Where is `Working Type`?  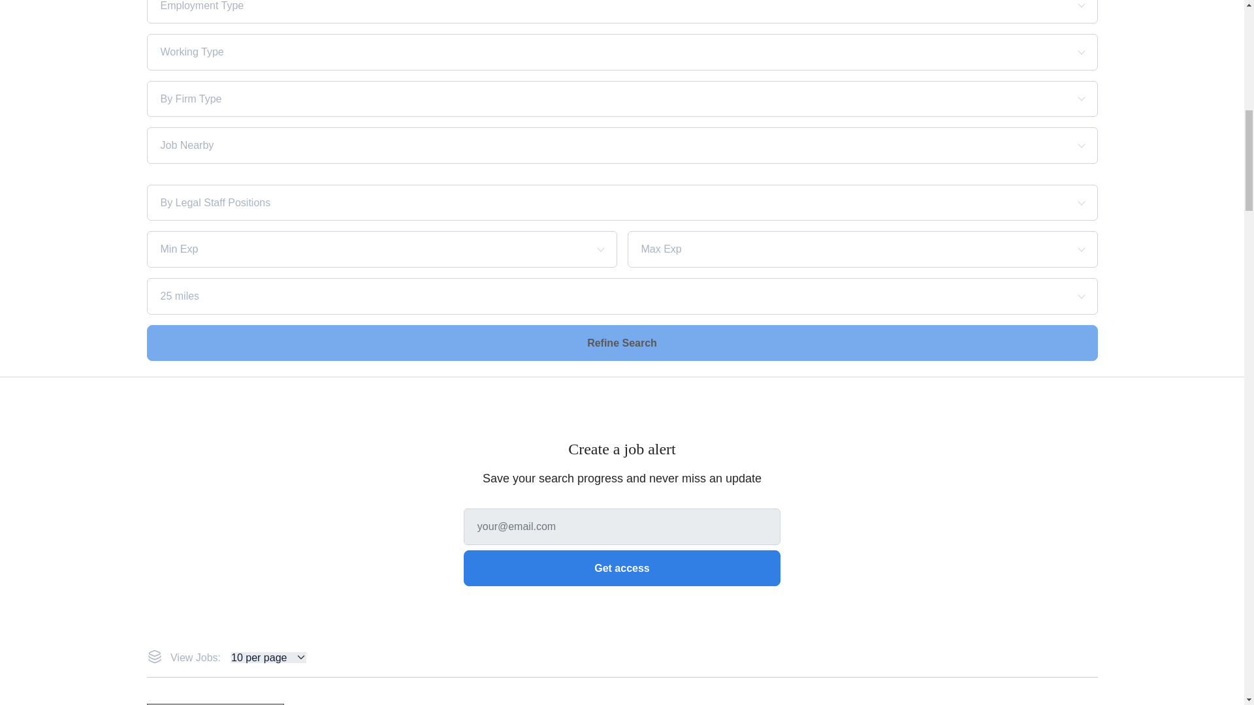
Working Type is located at coordinates (576, 52).